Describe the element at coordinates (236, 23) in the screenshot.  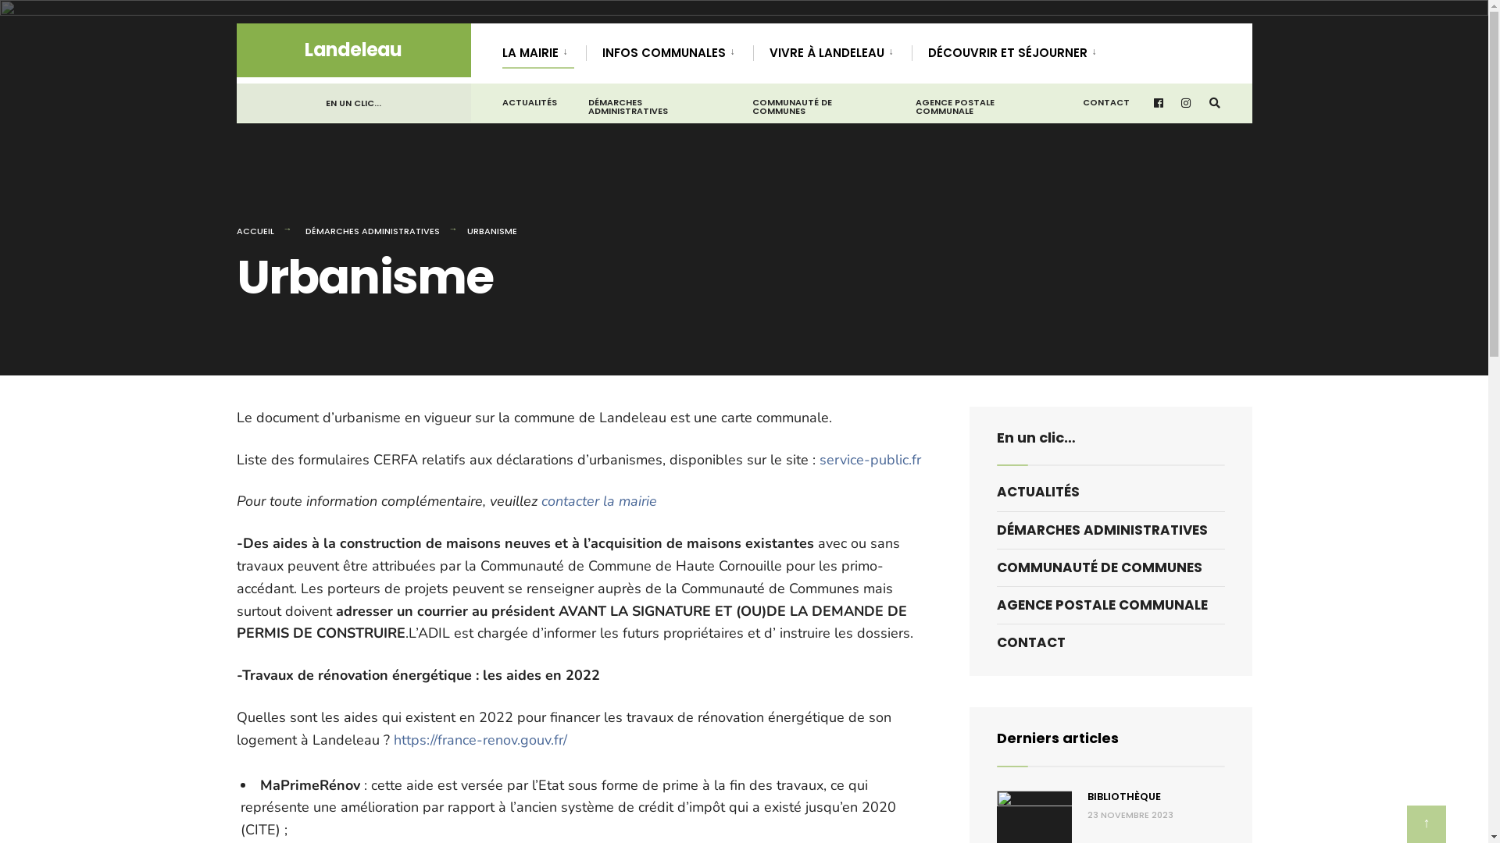
I see `Skip to content` at that location.